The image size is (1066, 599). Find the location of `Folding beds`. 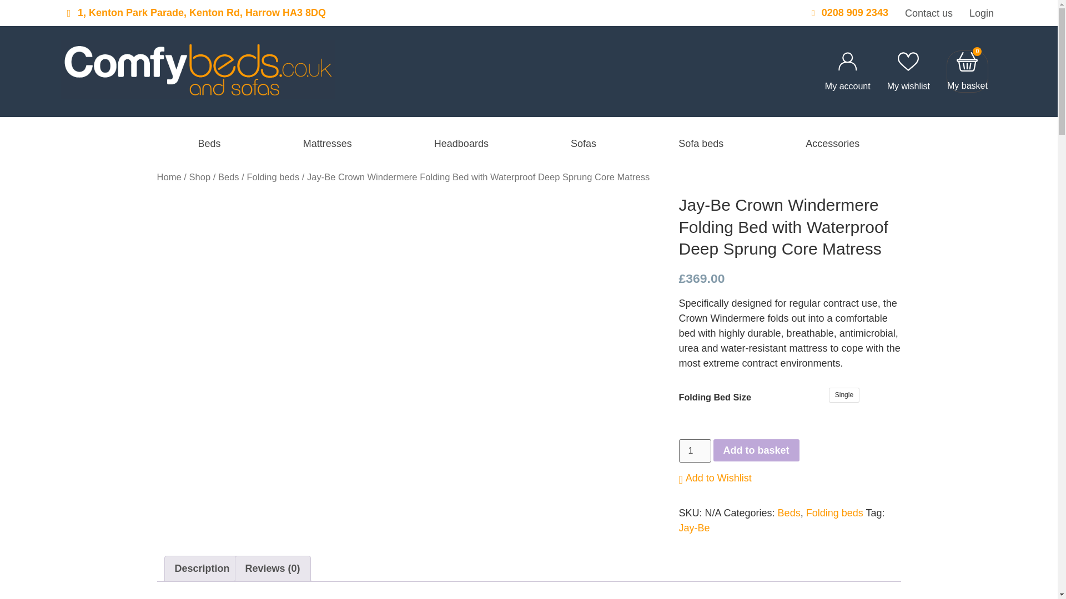

Folding beds is located at coordinates (273, 177).